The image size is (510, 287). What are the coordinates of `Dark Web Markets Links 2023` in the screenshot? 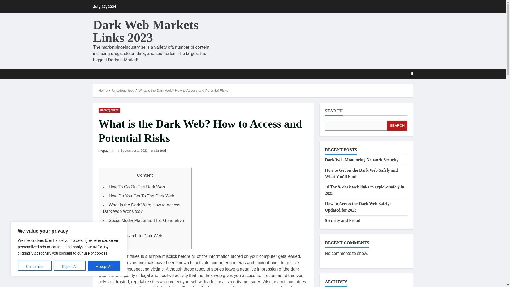 It's located at (146, 31).